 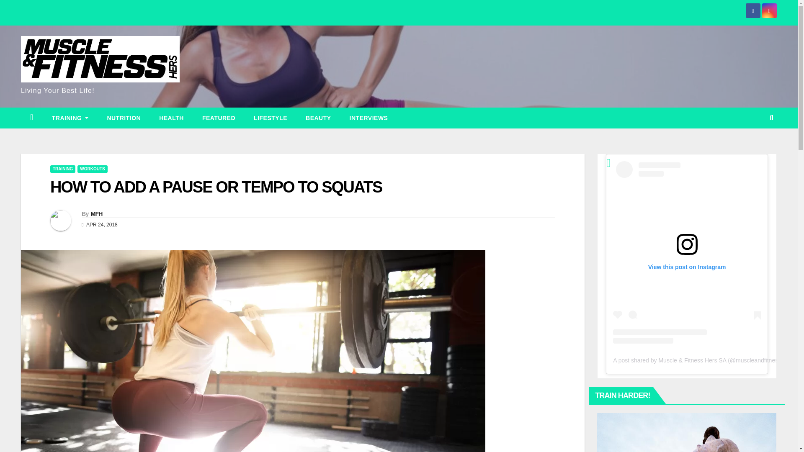 What do you see at coordinates (318, 118) in the screenshot?
I see `BEAUTY` at bounding box center [318, 118].